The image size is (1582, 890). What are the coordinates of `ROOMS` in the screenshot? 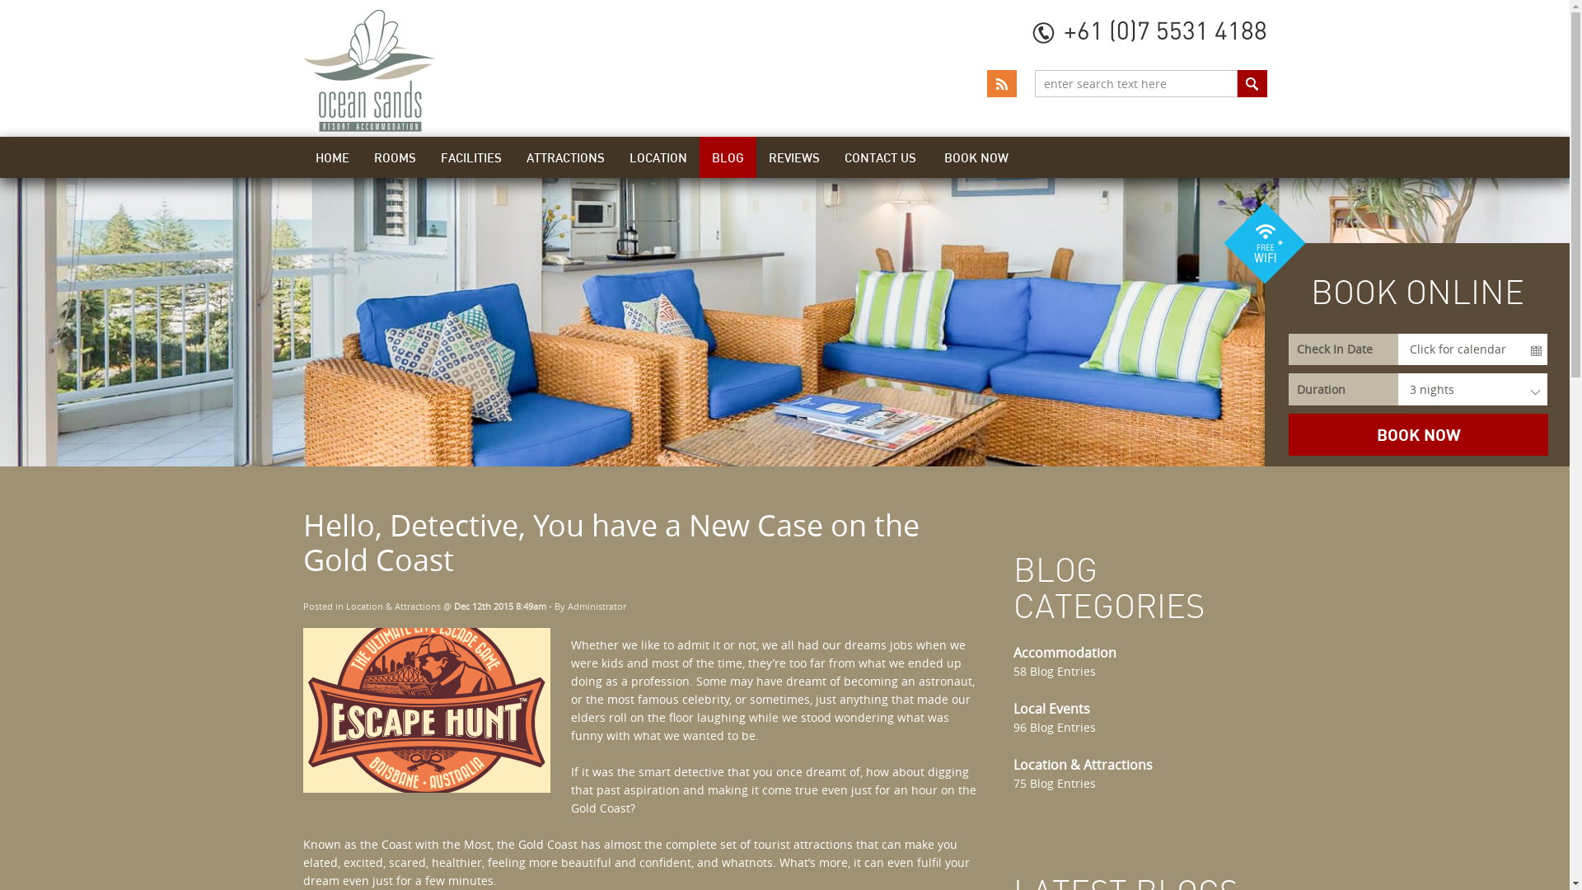 It's located at (394, 157).